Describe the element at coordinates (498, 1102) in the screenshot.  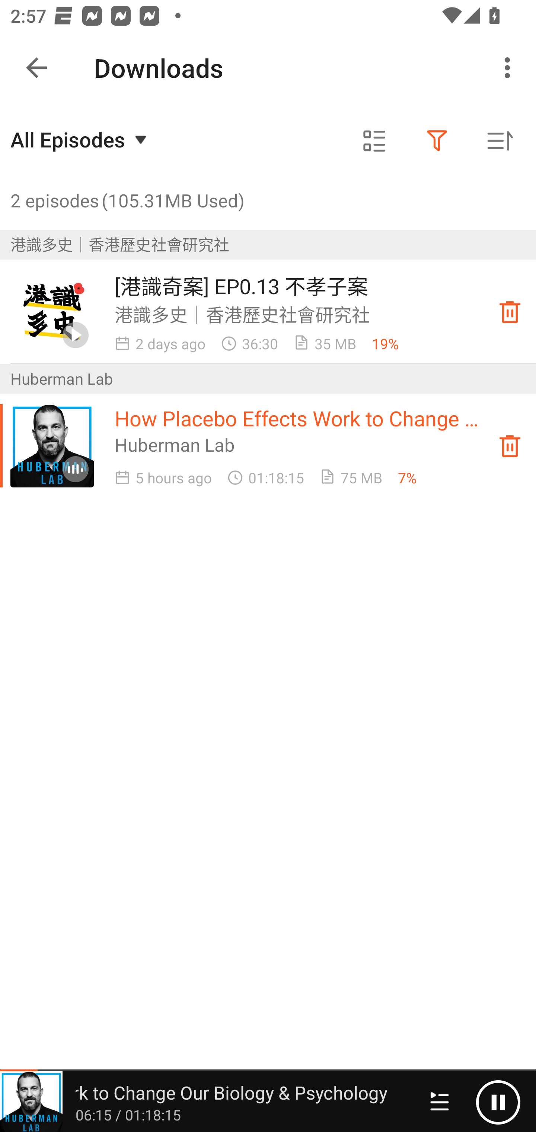
I see `Pause` at that location.